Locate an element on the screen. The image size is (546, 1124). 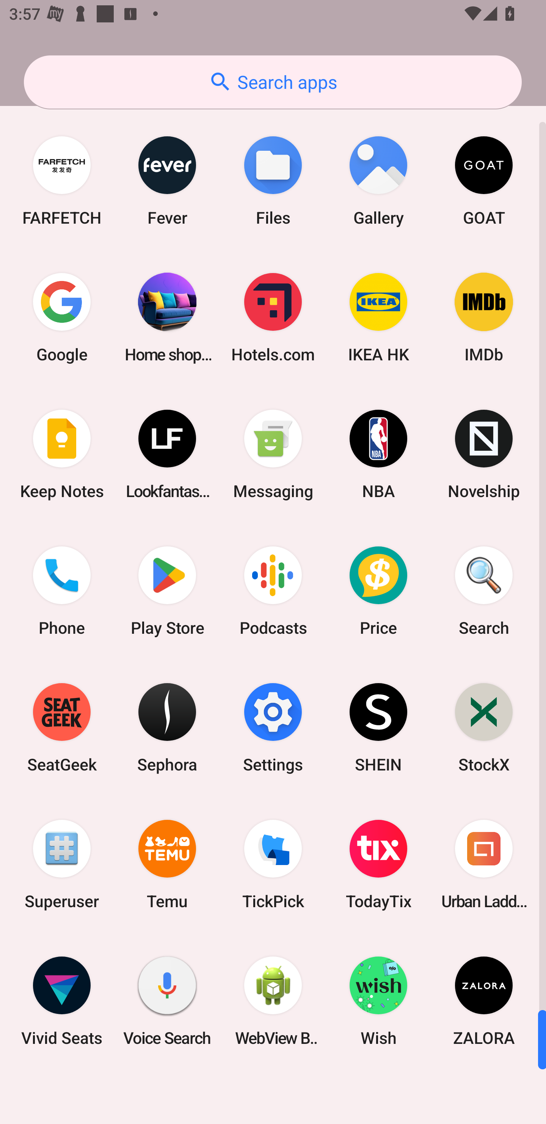
Vivid Seats is located at coordinates (62, 1001).